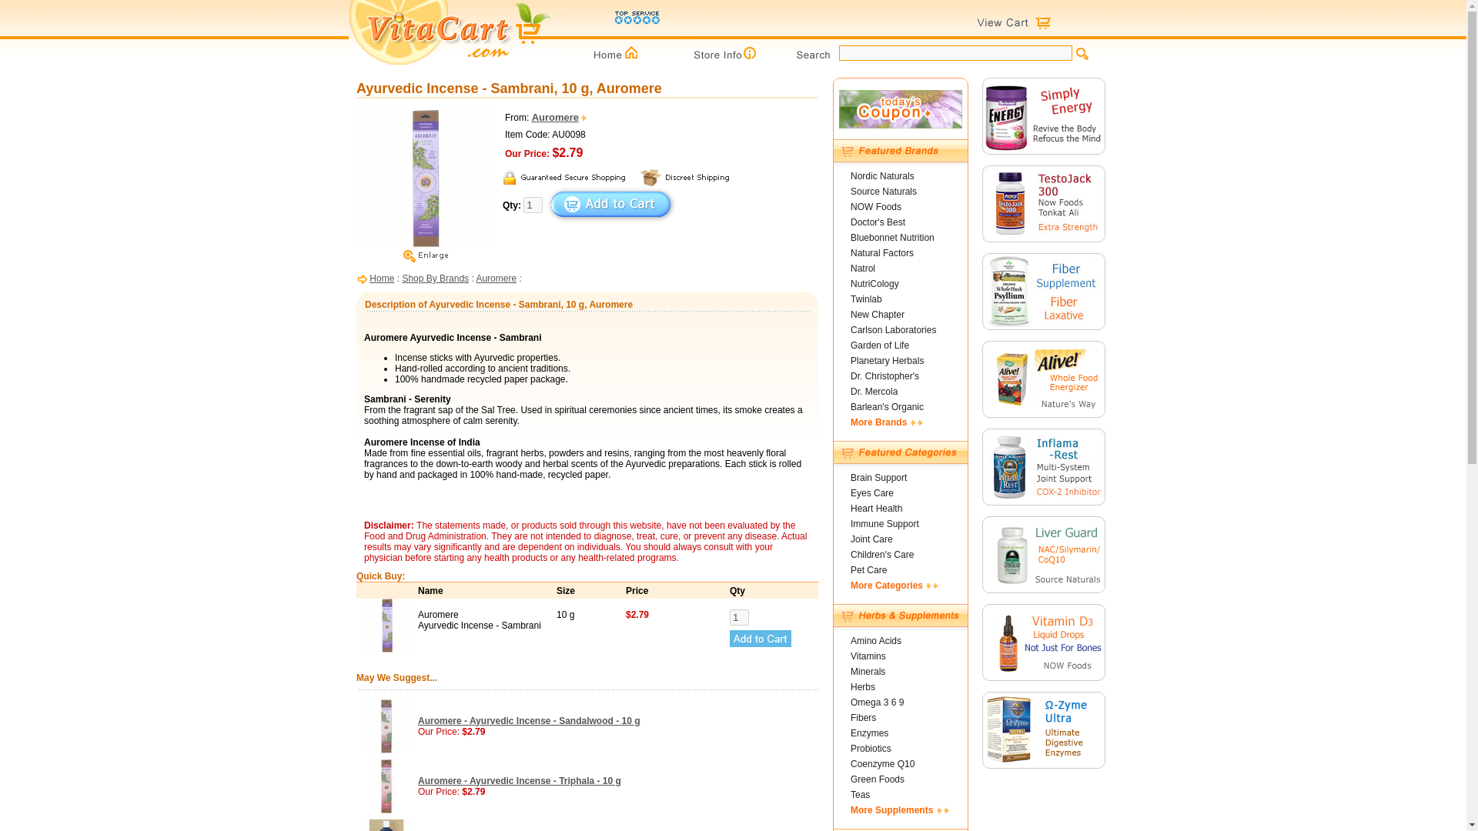  Describe the element at coordinates (879, 477) in the screenshot. I see `Brain Support` at that location.